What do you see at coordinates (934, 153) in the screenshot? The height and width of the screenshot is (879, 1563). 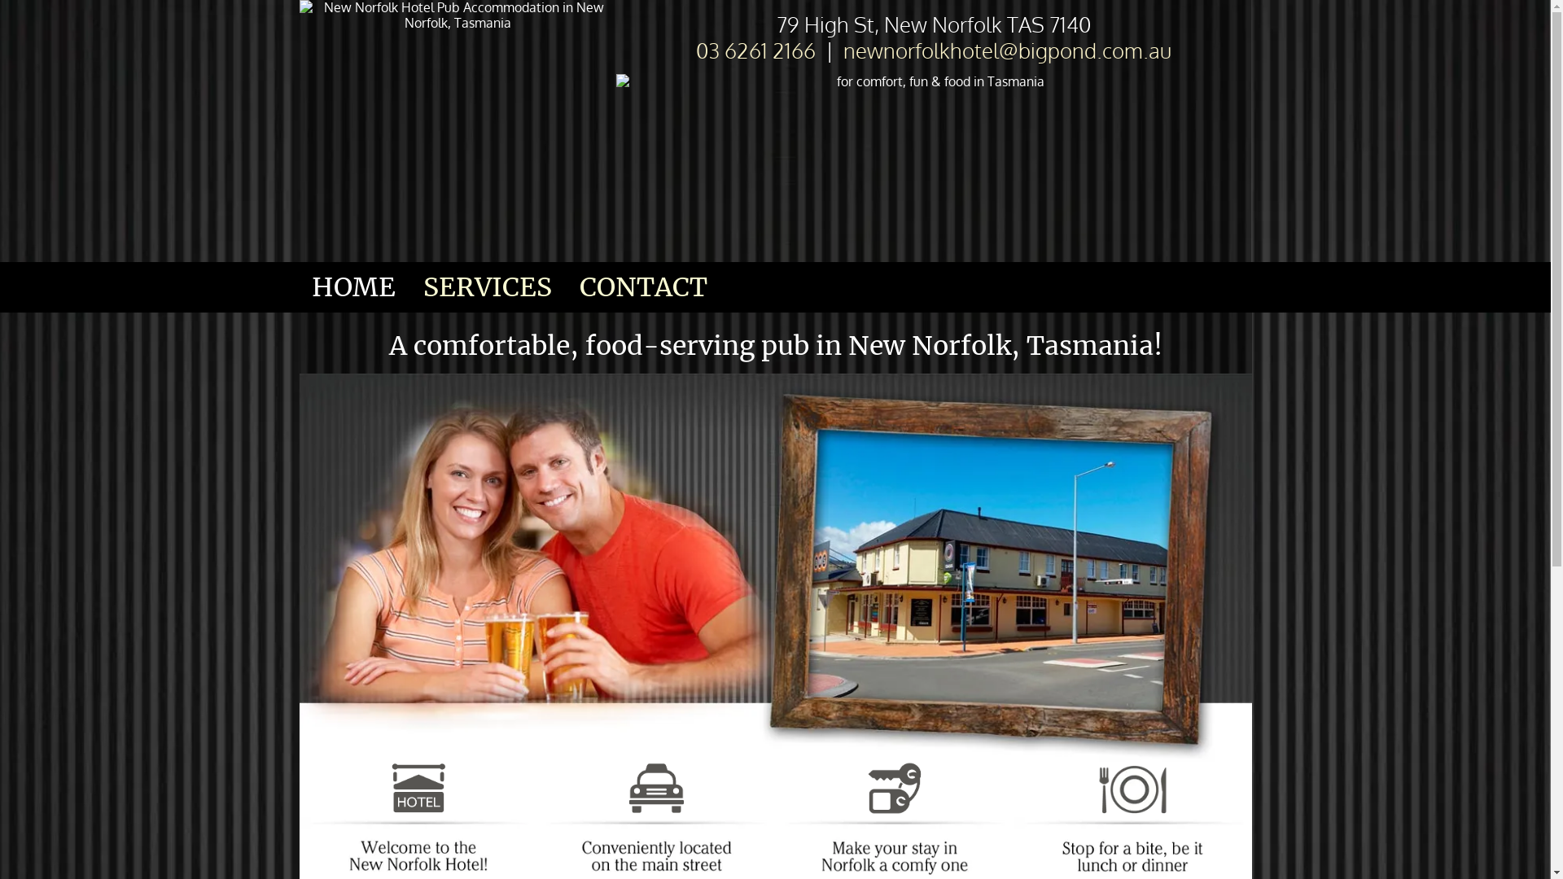 I see `for comfort, fun & food in Tasmania` at bounding box center [934, 153].